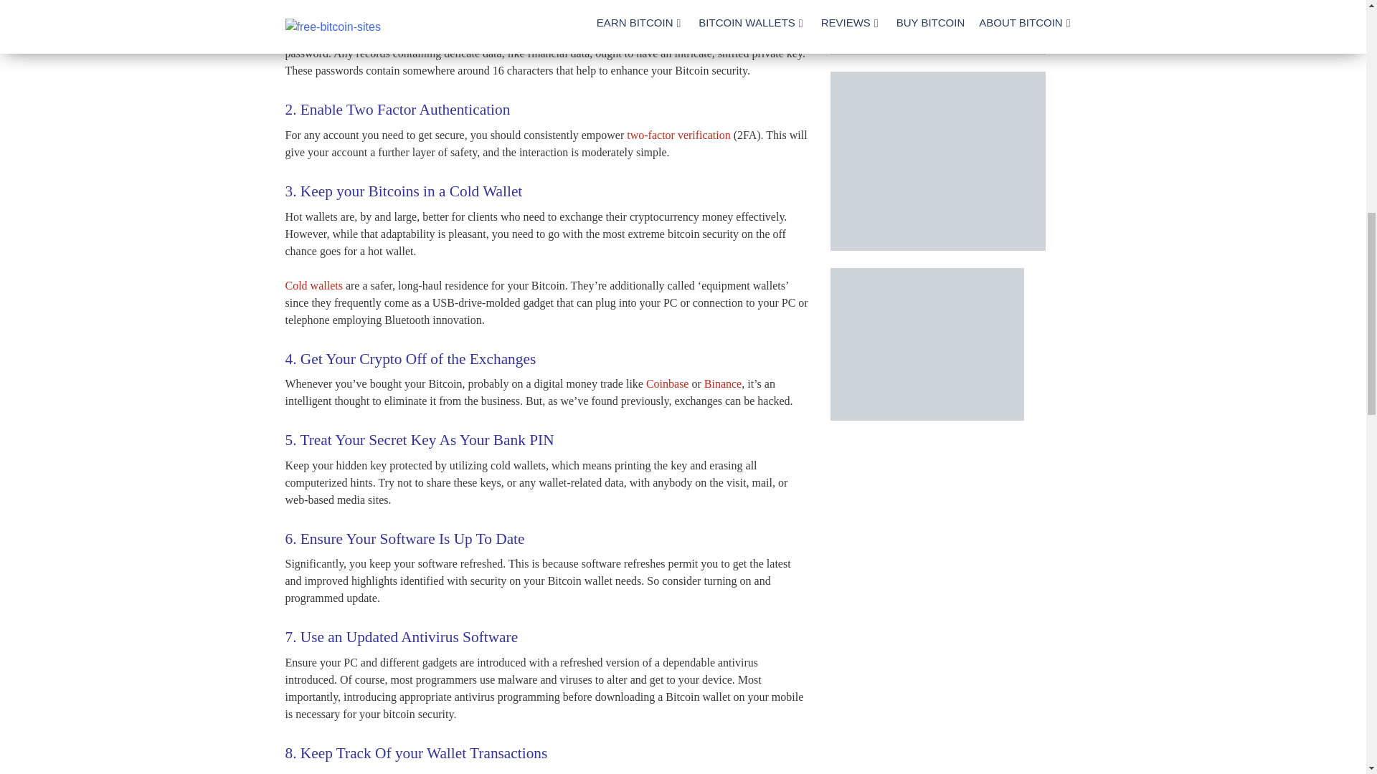 The width and height of the screenshot is (1377, 774). I want to click on E-currency exchanger monitor BestChange.com, so click(937, 27).